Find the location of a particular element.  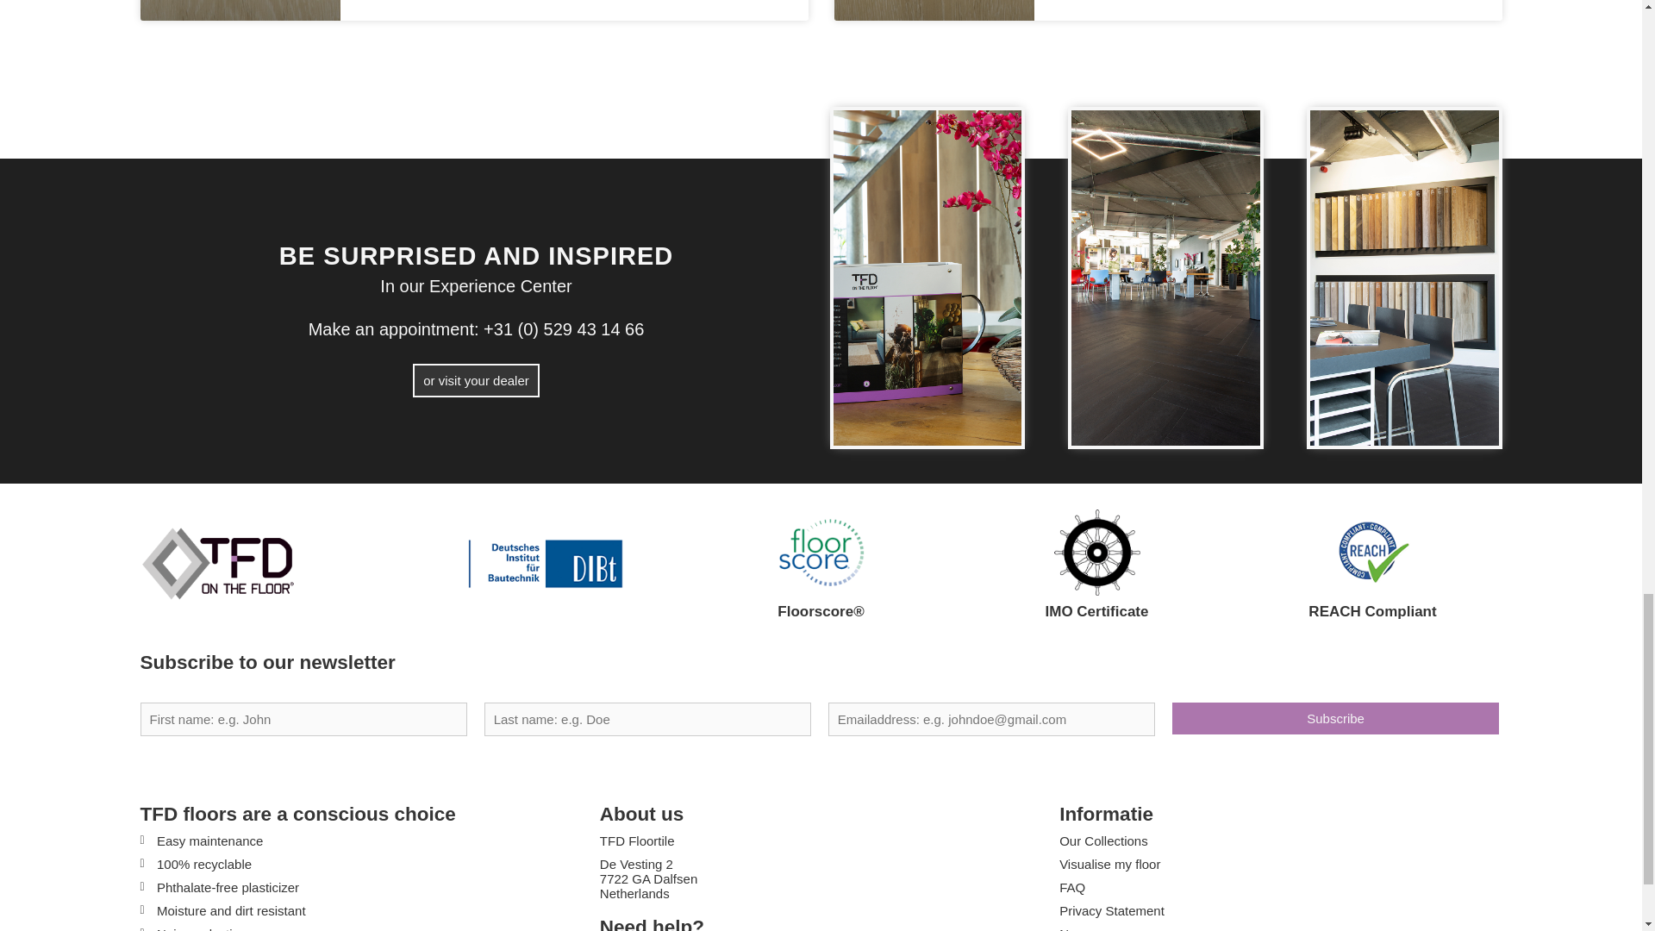

Subscribe is located at coordinates (1335, 719).